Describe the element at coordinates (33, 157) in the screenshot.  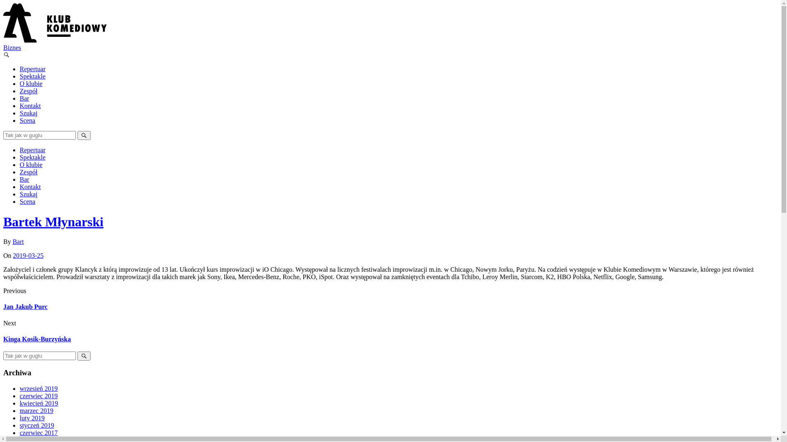
I see `Spektakle` at that location.